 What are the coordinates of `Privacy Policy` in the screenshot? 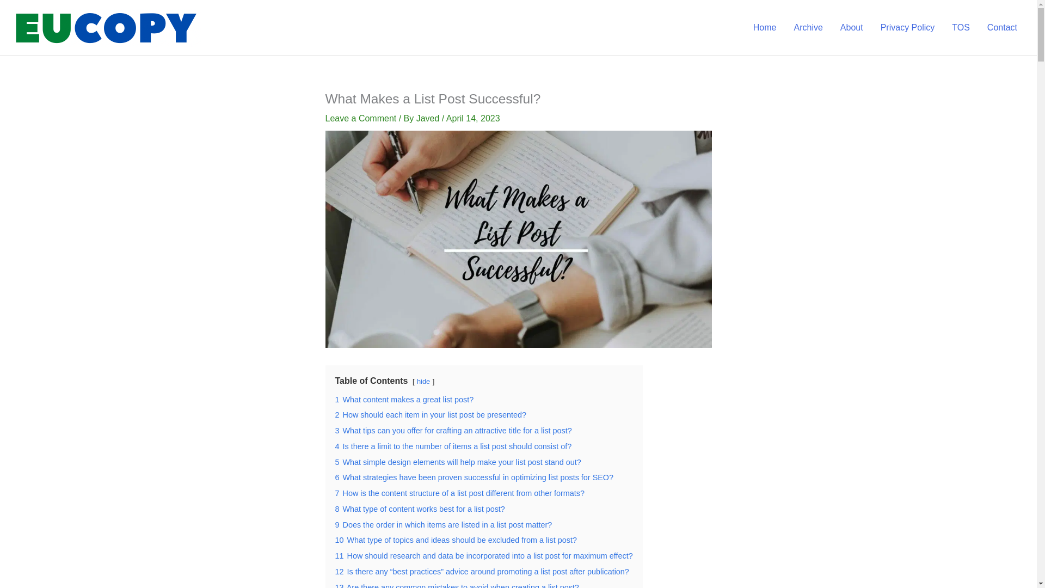 It's located at (907, 28).